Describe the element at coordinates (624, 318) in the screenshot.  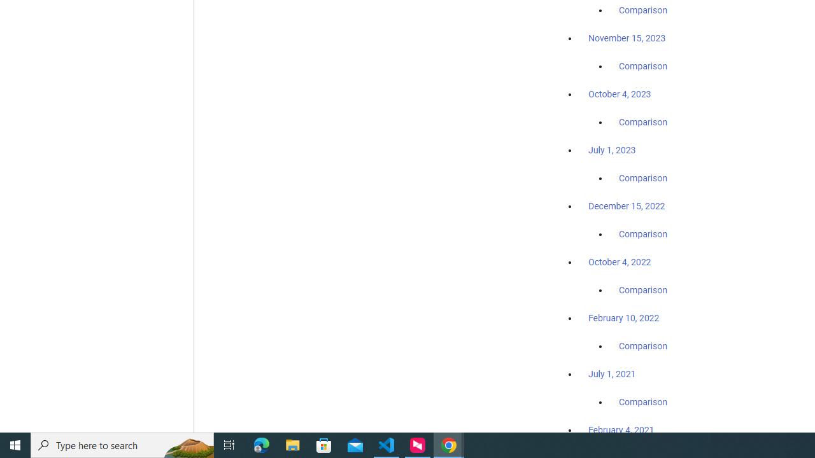
I see `February 10, 2022` at that location.